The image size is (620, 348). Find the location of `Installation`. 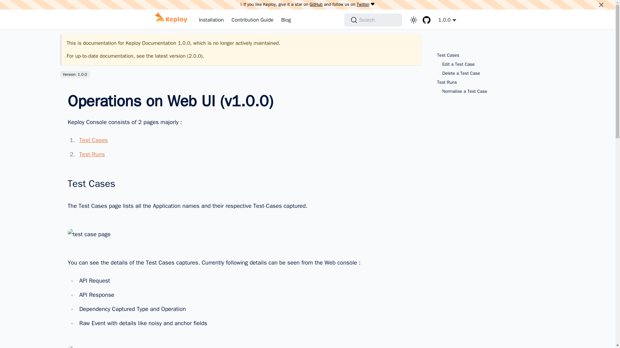

Installation is located at coordinates (211, 20).